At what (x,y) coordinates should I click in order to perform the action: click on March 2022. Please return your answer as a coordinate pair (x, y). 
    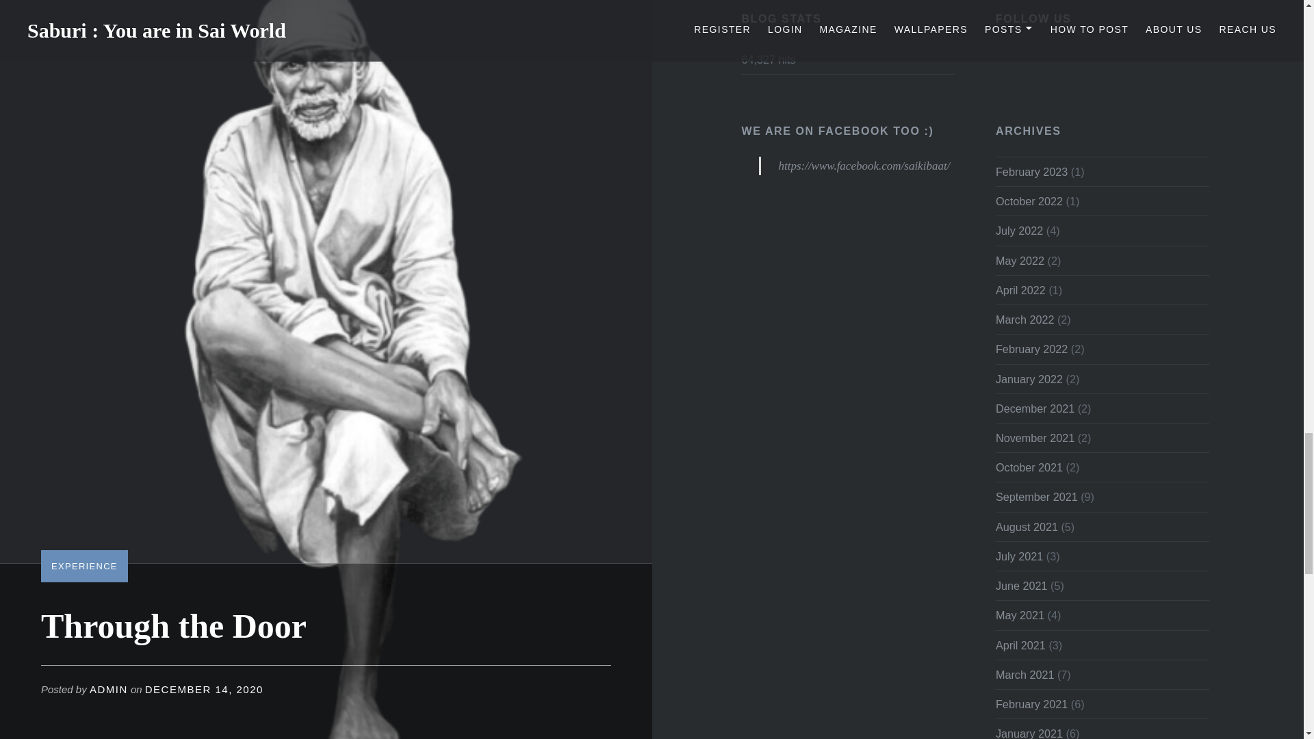
    Looking at the image, I should click on (1025, 319).